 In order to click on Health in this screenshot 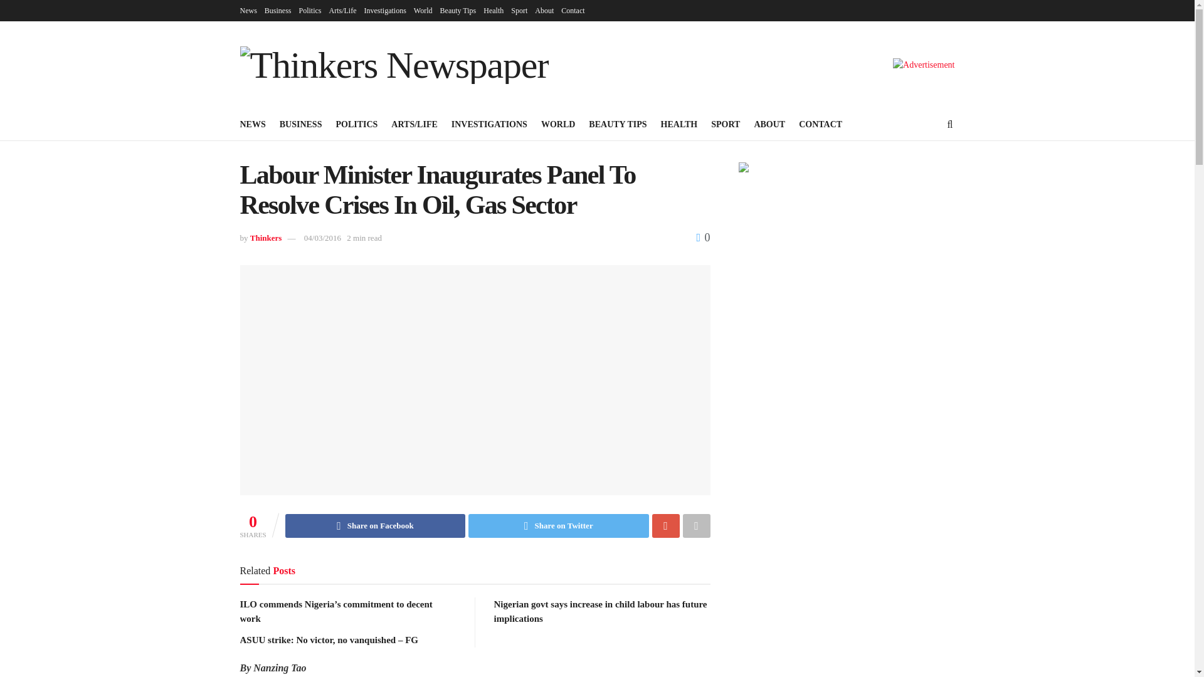, I will do `click(493, 10)`.